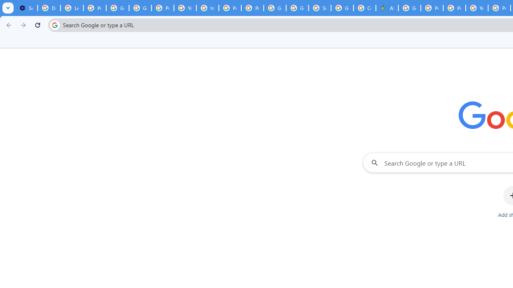  What do you see at coordinates (454, 8) in the screenshot?
I see `Privacy Help Center - Policies Help` at bounding box center [454, 8].